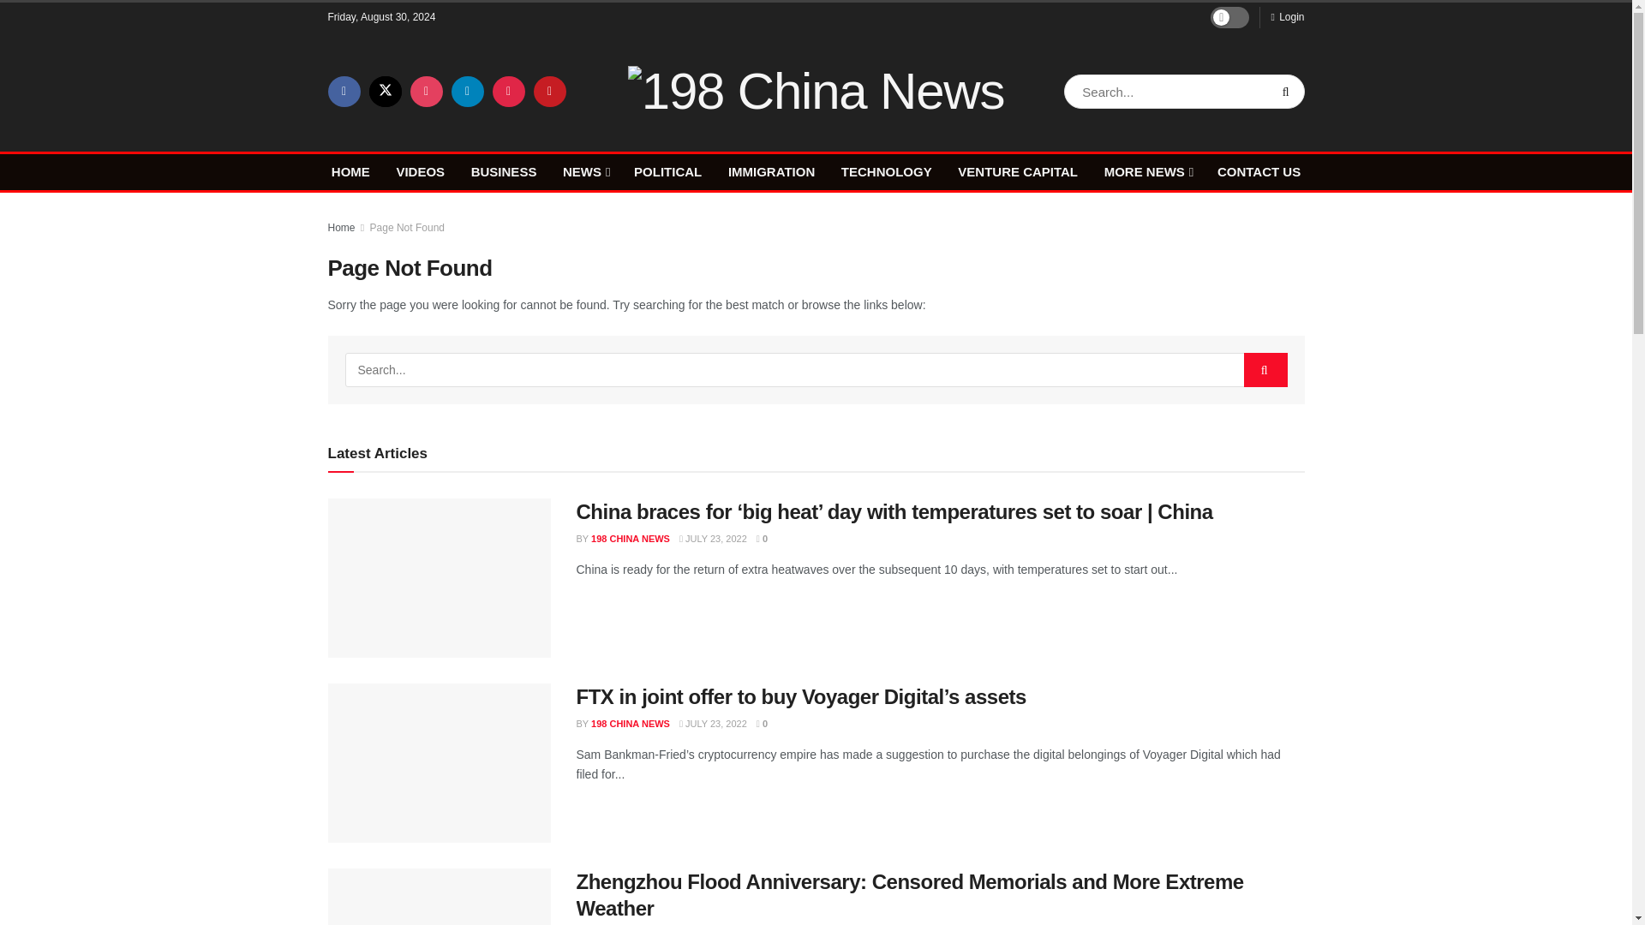 This screenshot has width=1645, height=925. Describe the element at coordinates (1147, 171) in the screenshot. I see `MORE NEWS` at that location.